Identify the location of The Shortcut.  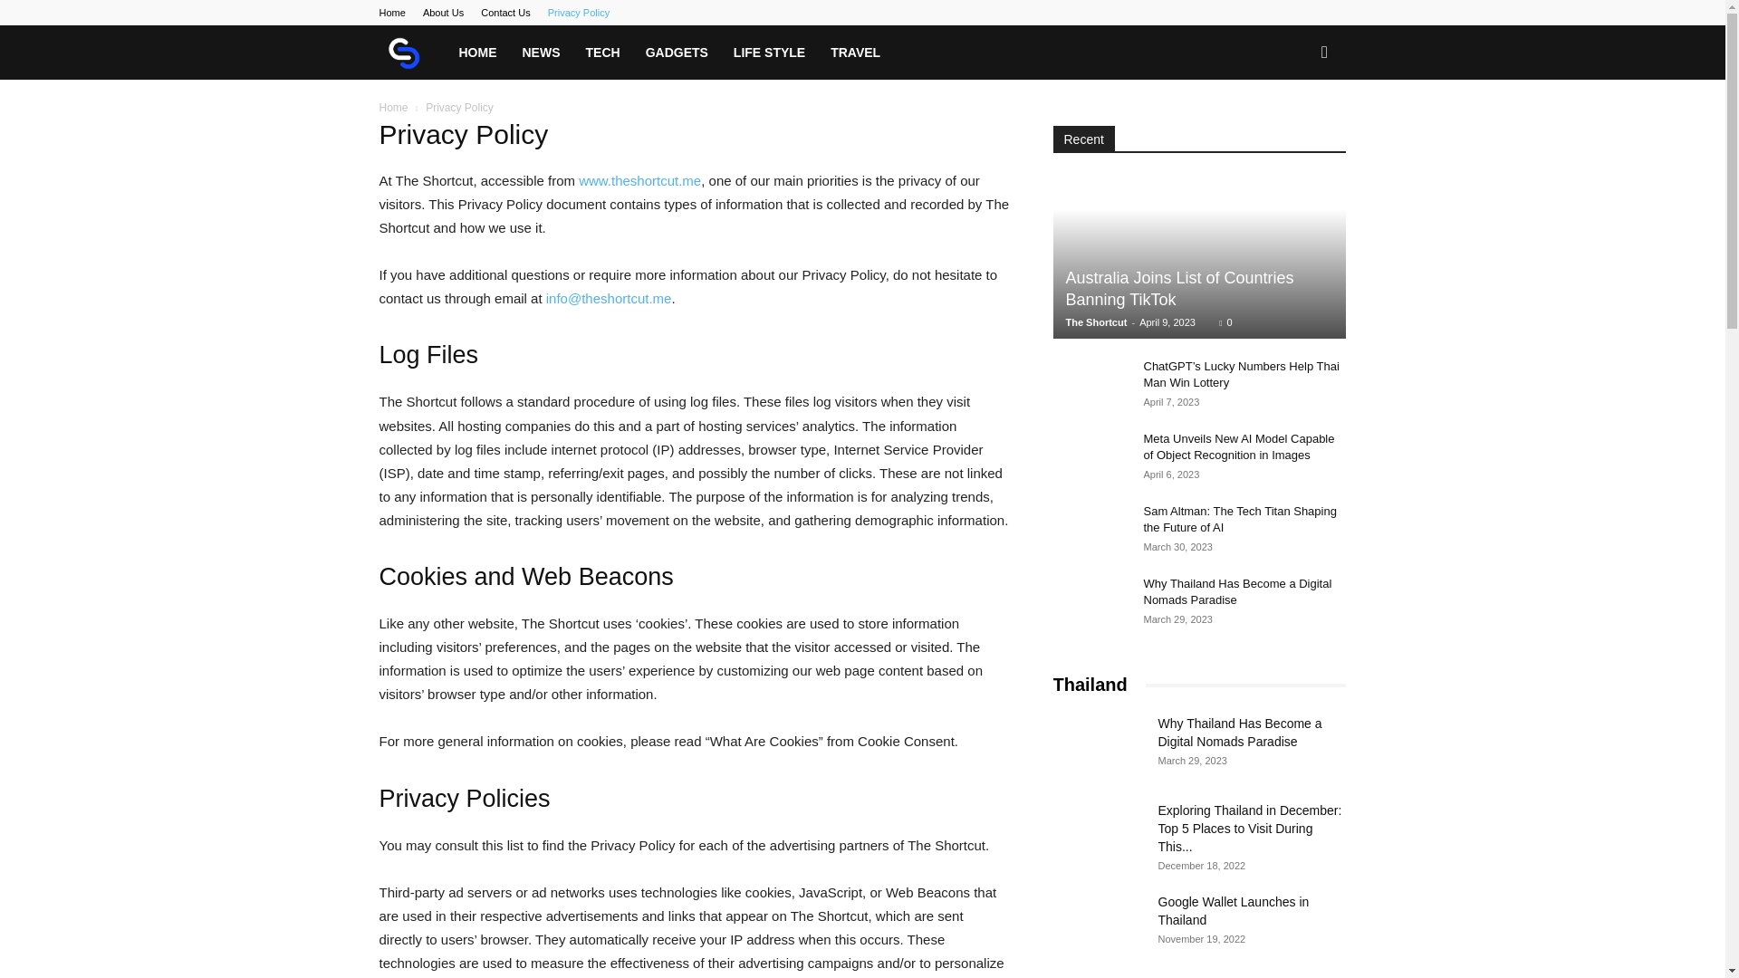
(1096, 321).